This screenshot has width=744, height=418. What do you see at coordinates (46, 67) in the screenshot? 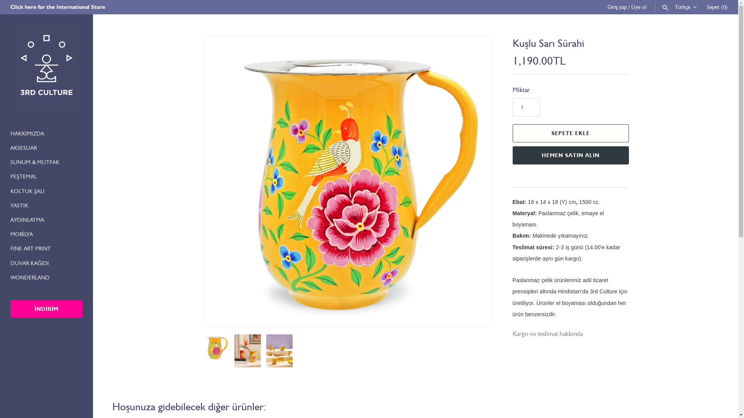
I see `3RD CULTURE` at bounding box center [46, 67].